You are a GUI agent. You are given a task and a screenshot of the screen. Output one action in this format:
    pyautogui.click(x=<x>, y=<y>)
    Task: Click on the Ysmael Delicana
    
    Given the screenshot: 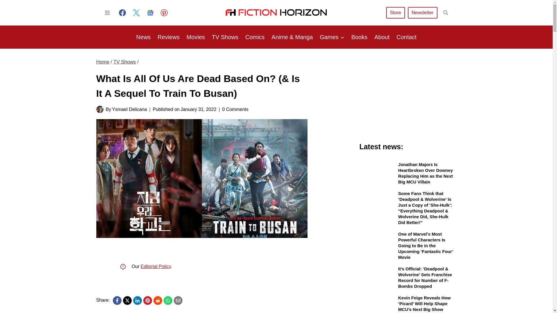 What is the action you would take?
    pyautogui.click(x=129, y=109)
    